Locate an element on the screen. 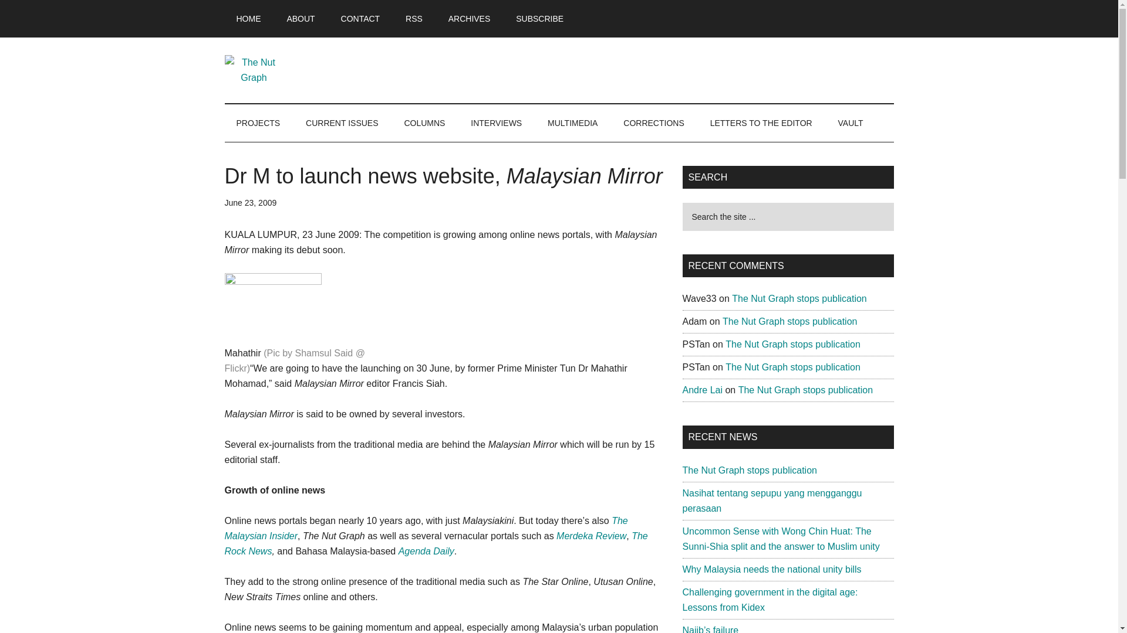 The height and width of the screenshot is (633, 1127). MULTIMEDIA is located at coordinates (573, 123).